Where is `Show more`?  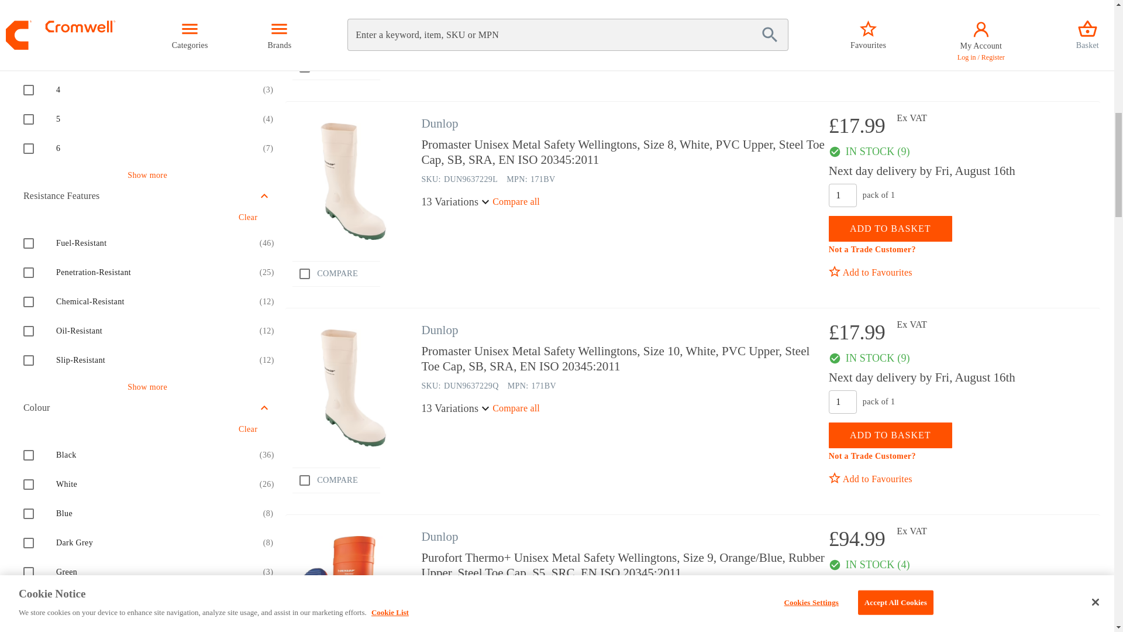 Show more is located at coordinates (147, 599).